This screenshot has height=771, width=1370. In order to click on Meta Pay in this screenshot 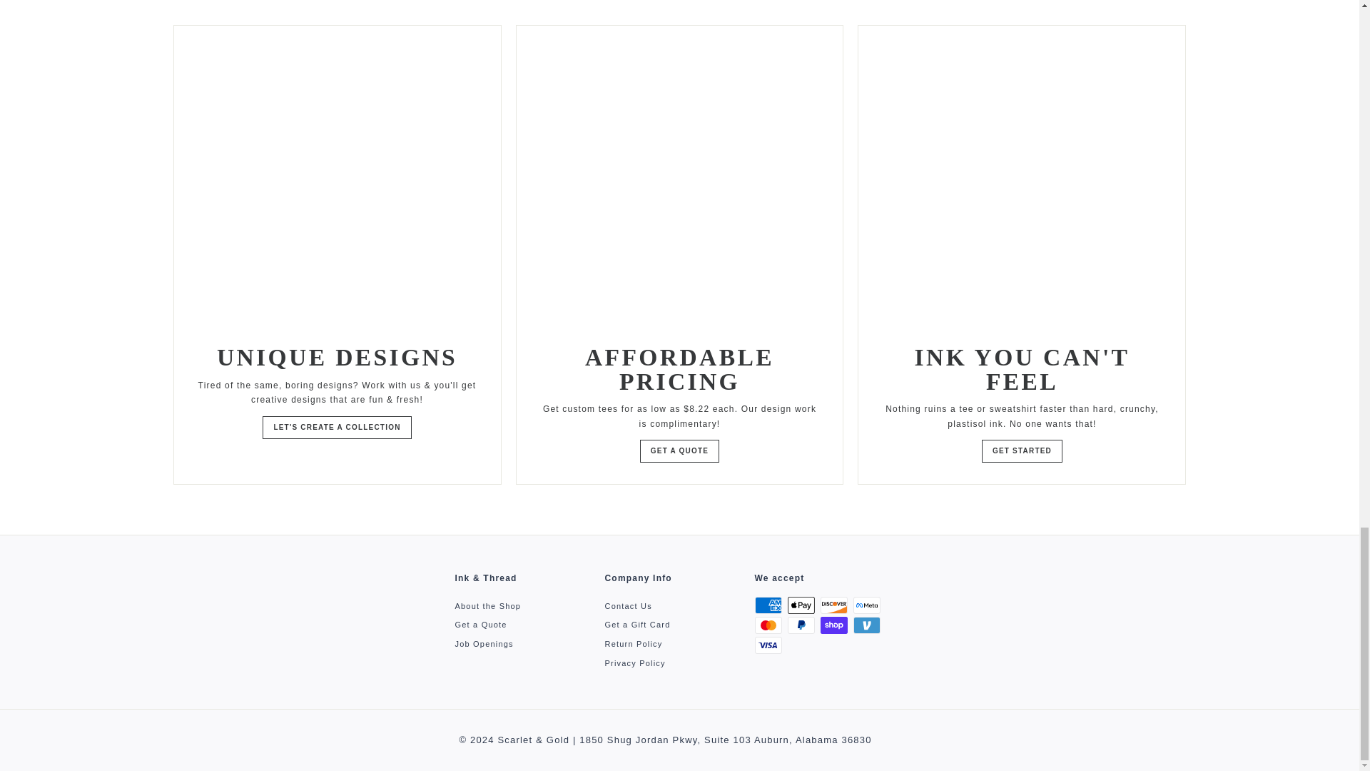, I will do `click(867, 605)`.